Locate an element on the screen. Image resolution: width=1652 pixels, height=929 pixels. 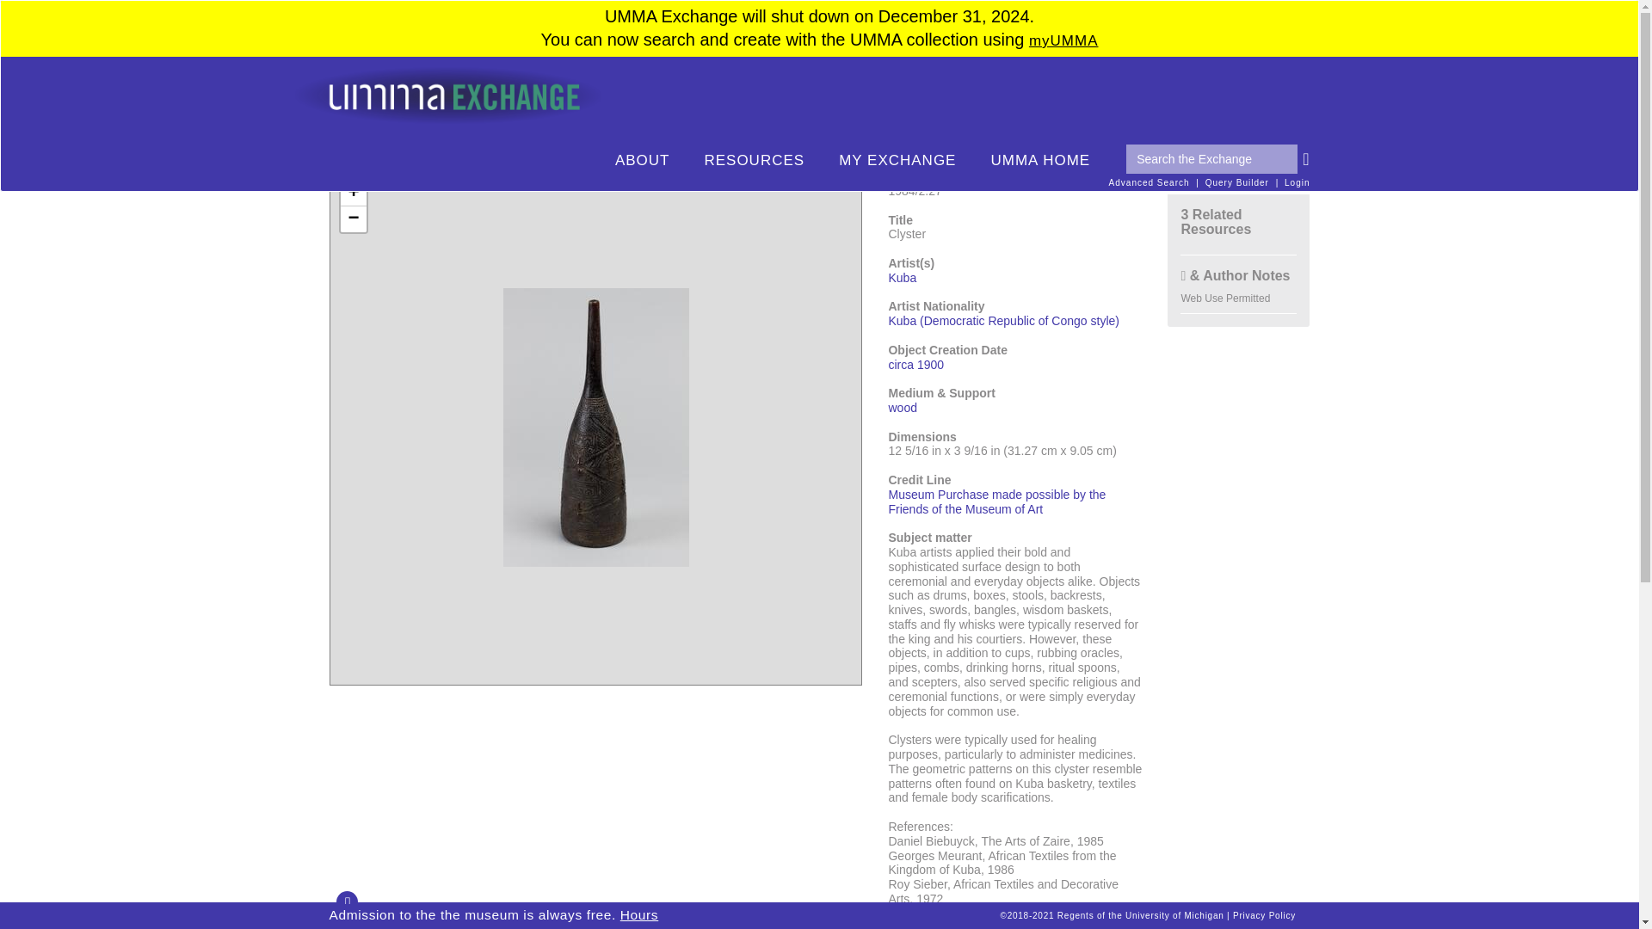
MY EXCHANGE is located at coordinates (897, 161).